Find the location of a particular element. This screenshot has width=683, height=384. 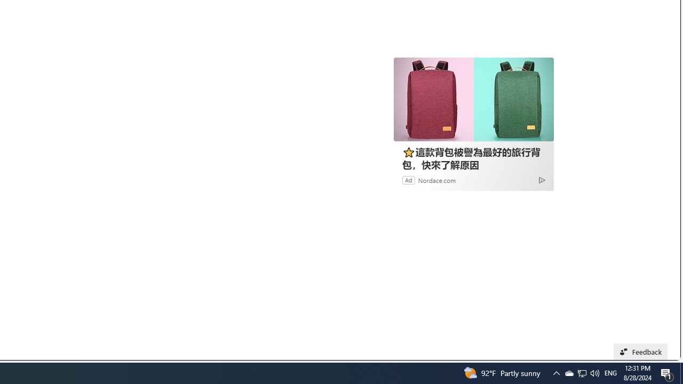

Ad is located at coordinates (409, 180).